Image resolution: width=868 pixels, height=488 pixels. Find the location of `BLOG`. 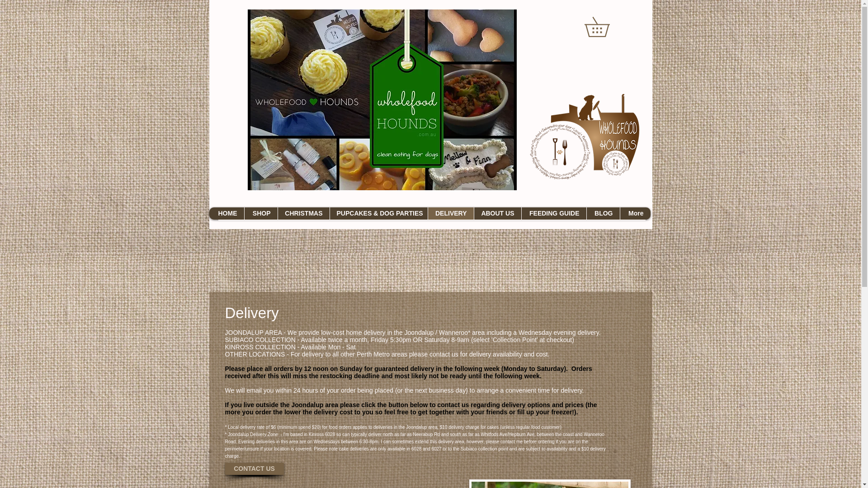

BLOG is located at coordinates (603, 213).